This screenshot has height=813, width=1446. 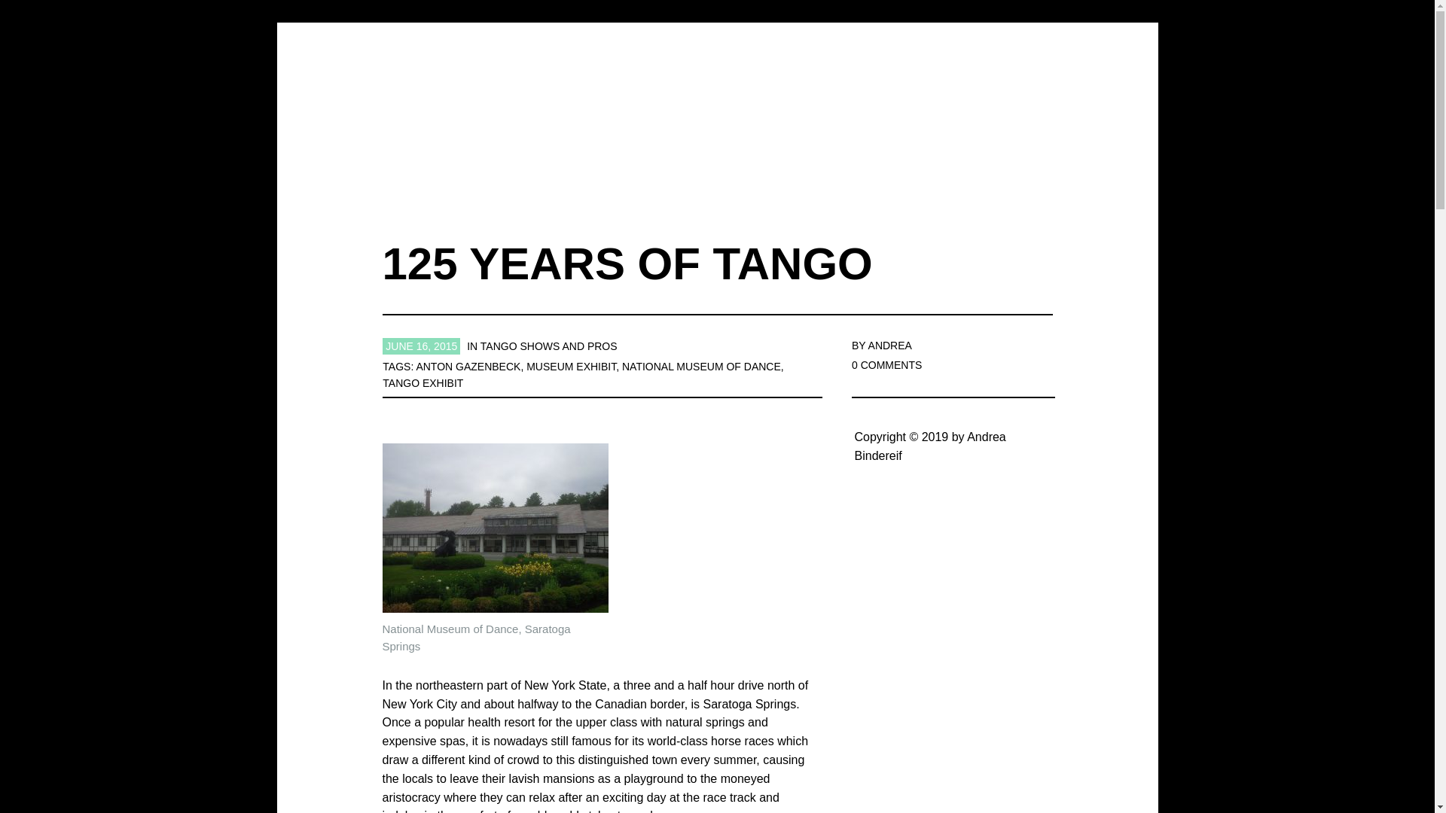 I want to click on NATIONAL MUSEUM OF DANCE, so click(x=700, y=366).